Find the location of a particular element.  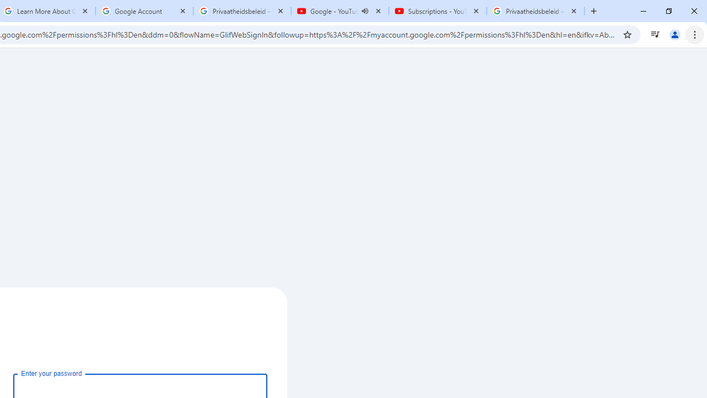

Google - YouTube - Audio playing is located at coordinates (340, 11).